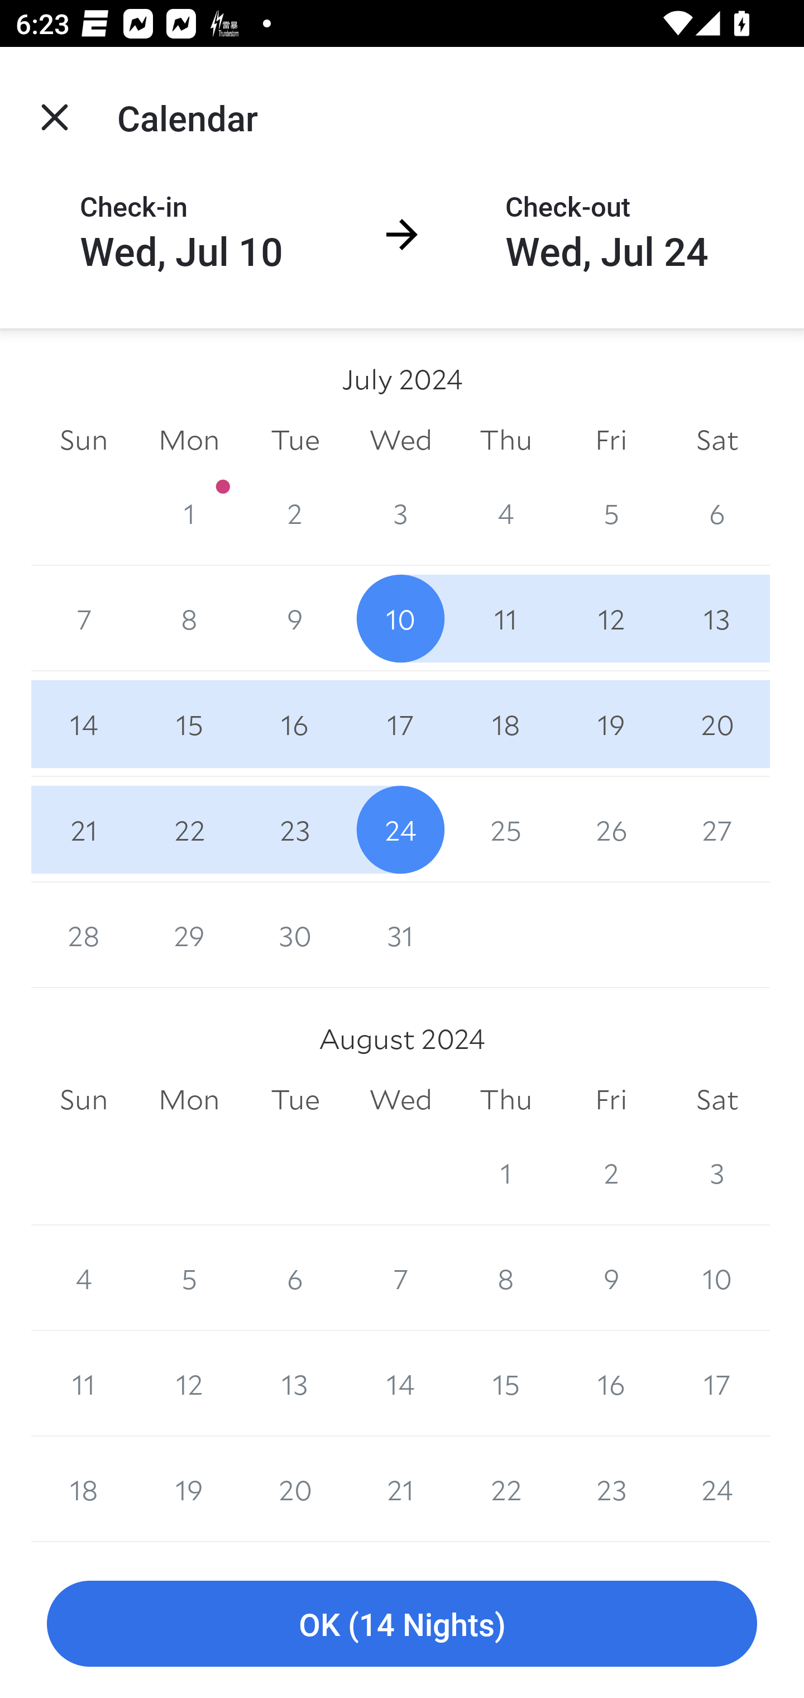  Describe the element at coordinates (189, 1489) in the screenshot. I see `19 19 August 2024` at that location.